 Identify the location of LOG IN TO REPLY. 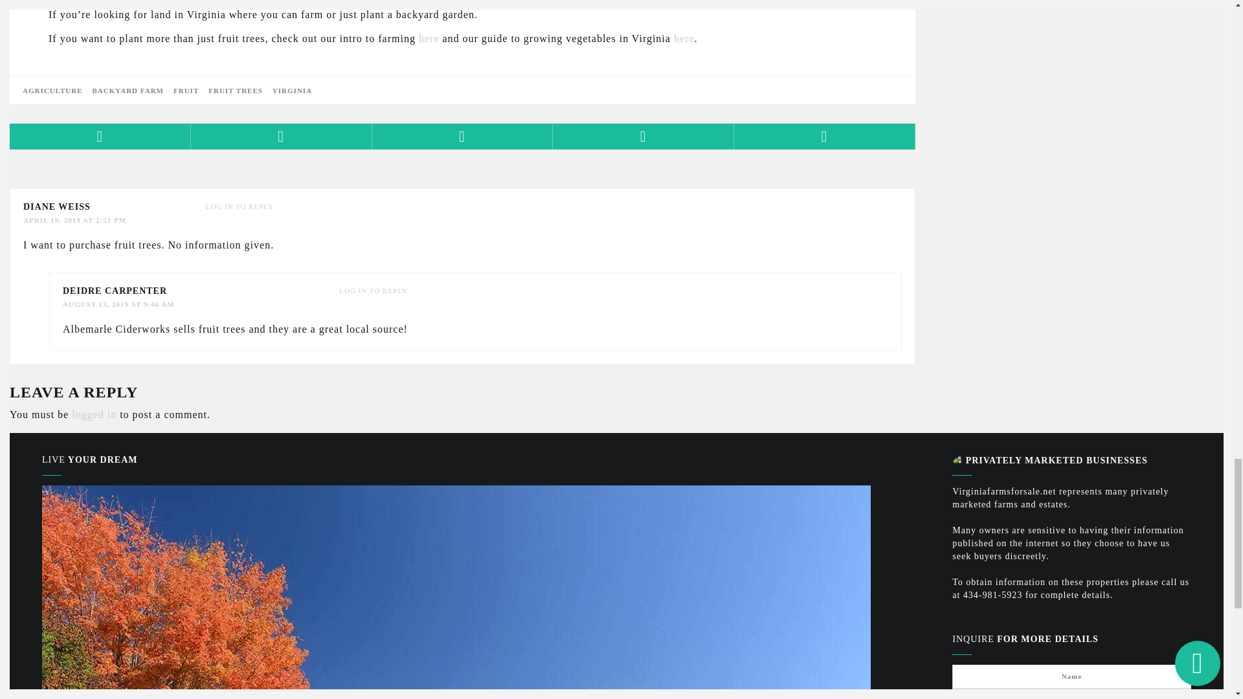
(240, 206).